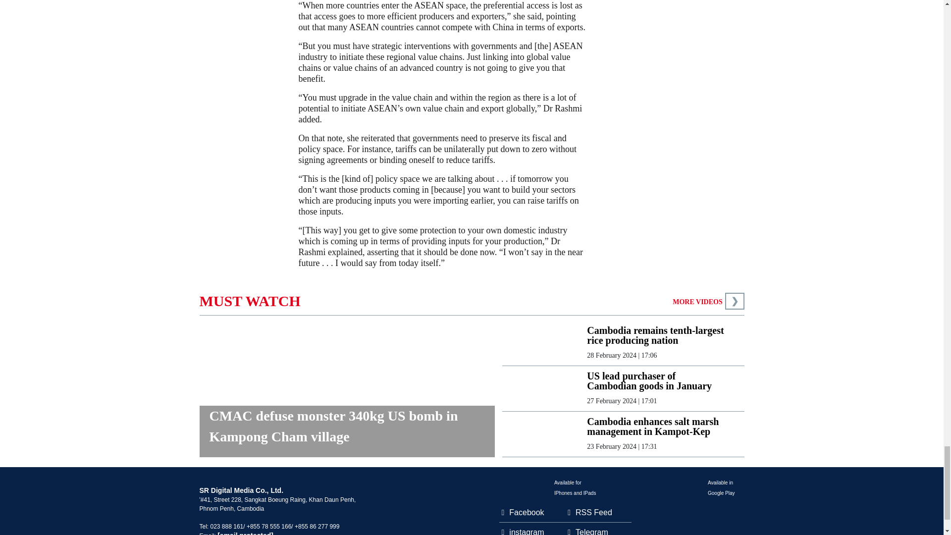 The image size is (951, 535). Describe the element at coordinates (347, 431) in the screenshot. I see `CMAC defuse monster 340kg US bomb in Kampong Cham village` at that location.